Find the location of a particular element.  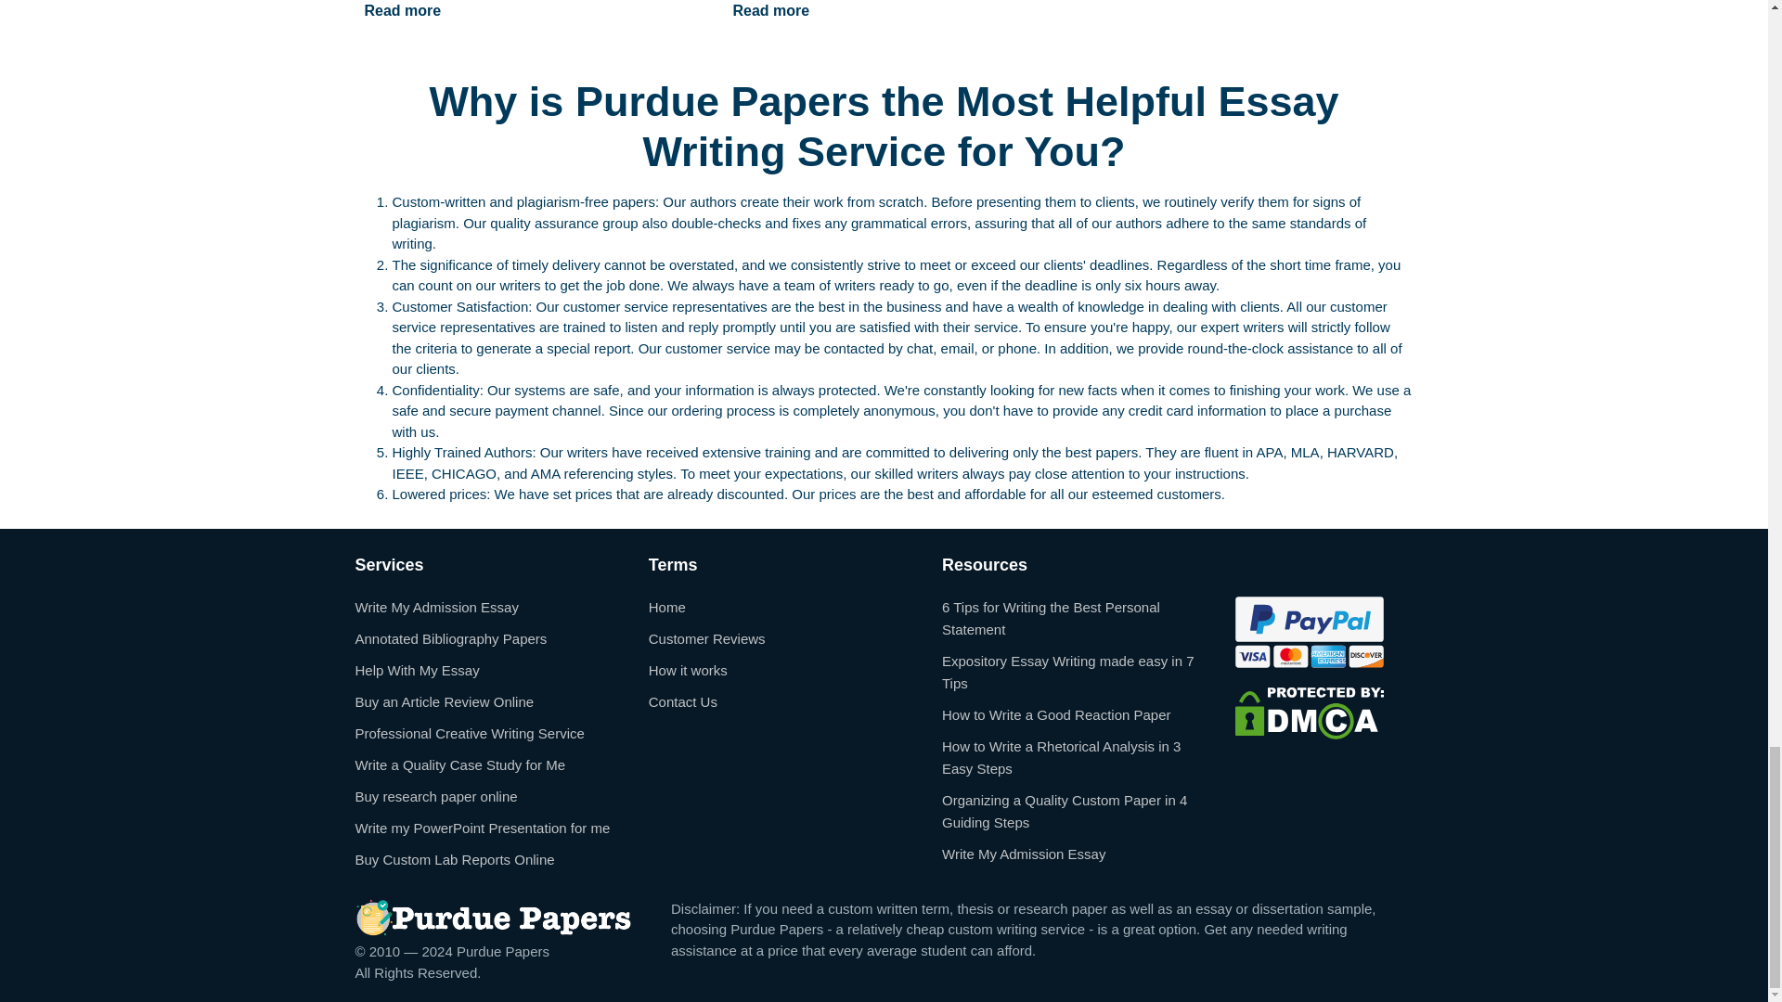

Write My Admission Essay is located at coordinates (436, 607).